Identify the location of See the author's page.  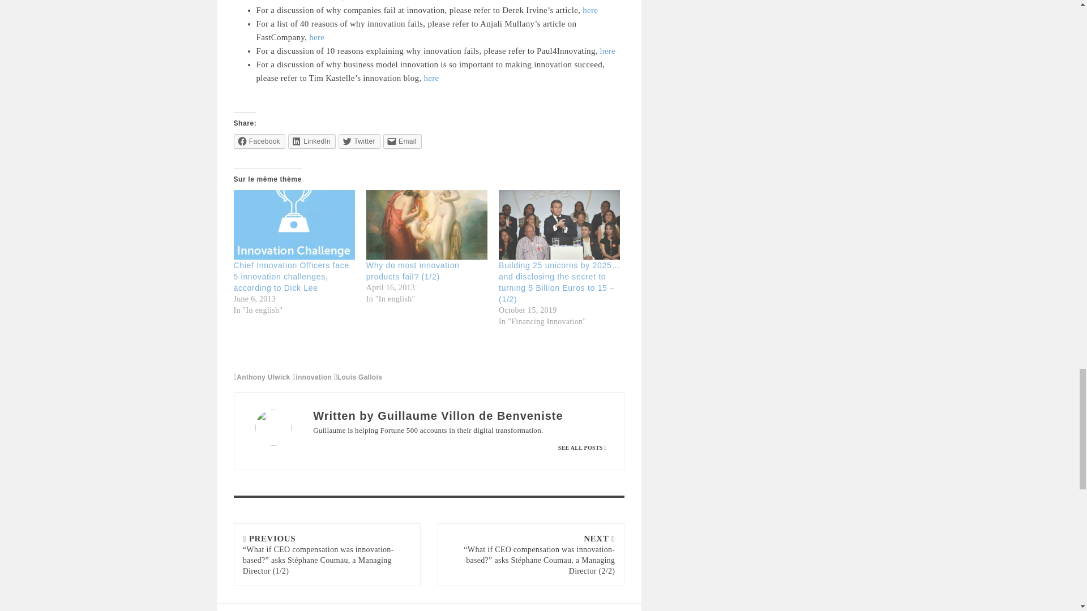
(582, 448).